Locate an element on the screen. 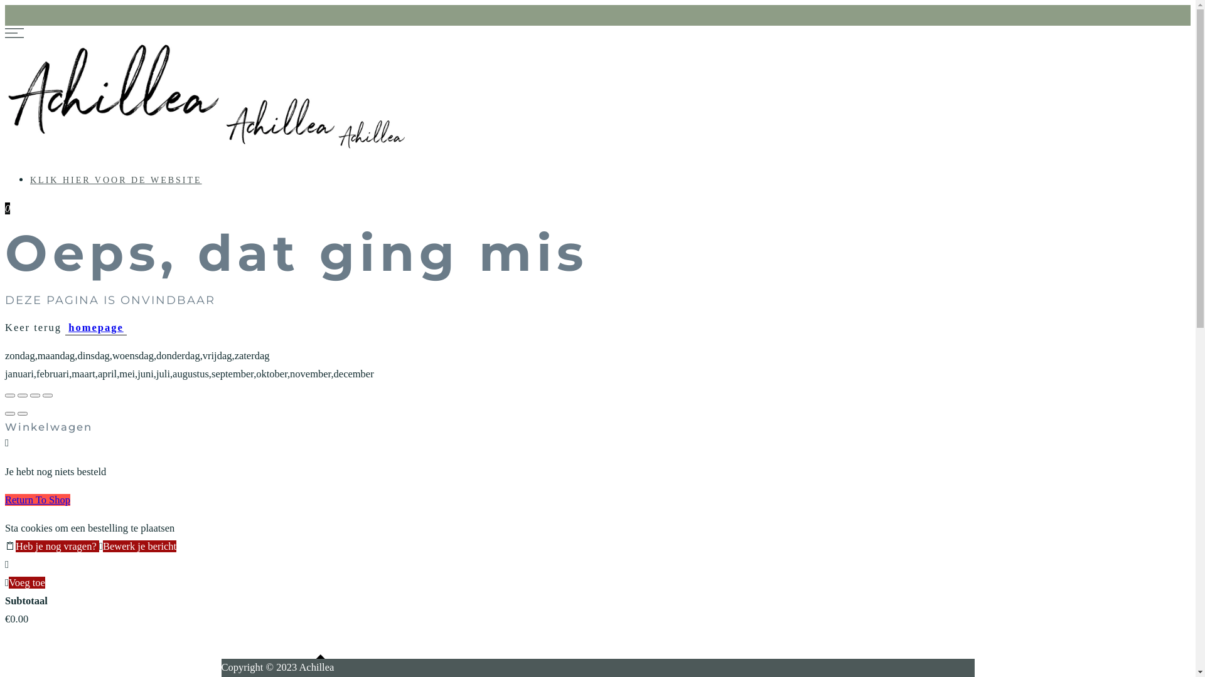 The width and height of the screenshot is (1205, 677). Toggle fullscreen is located at coordinates (35, 396).